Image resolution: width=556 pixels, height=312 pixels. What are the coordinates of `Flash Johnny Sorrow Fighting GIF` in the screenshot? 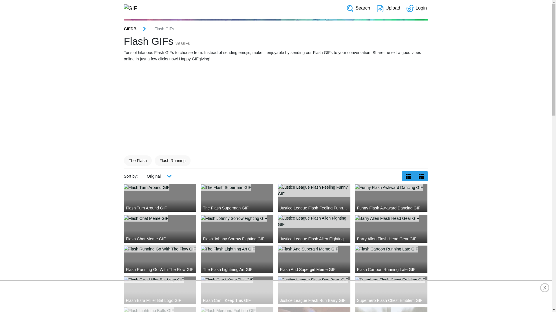 It's located at (237, 218).